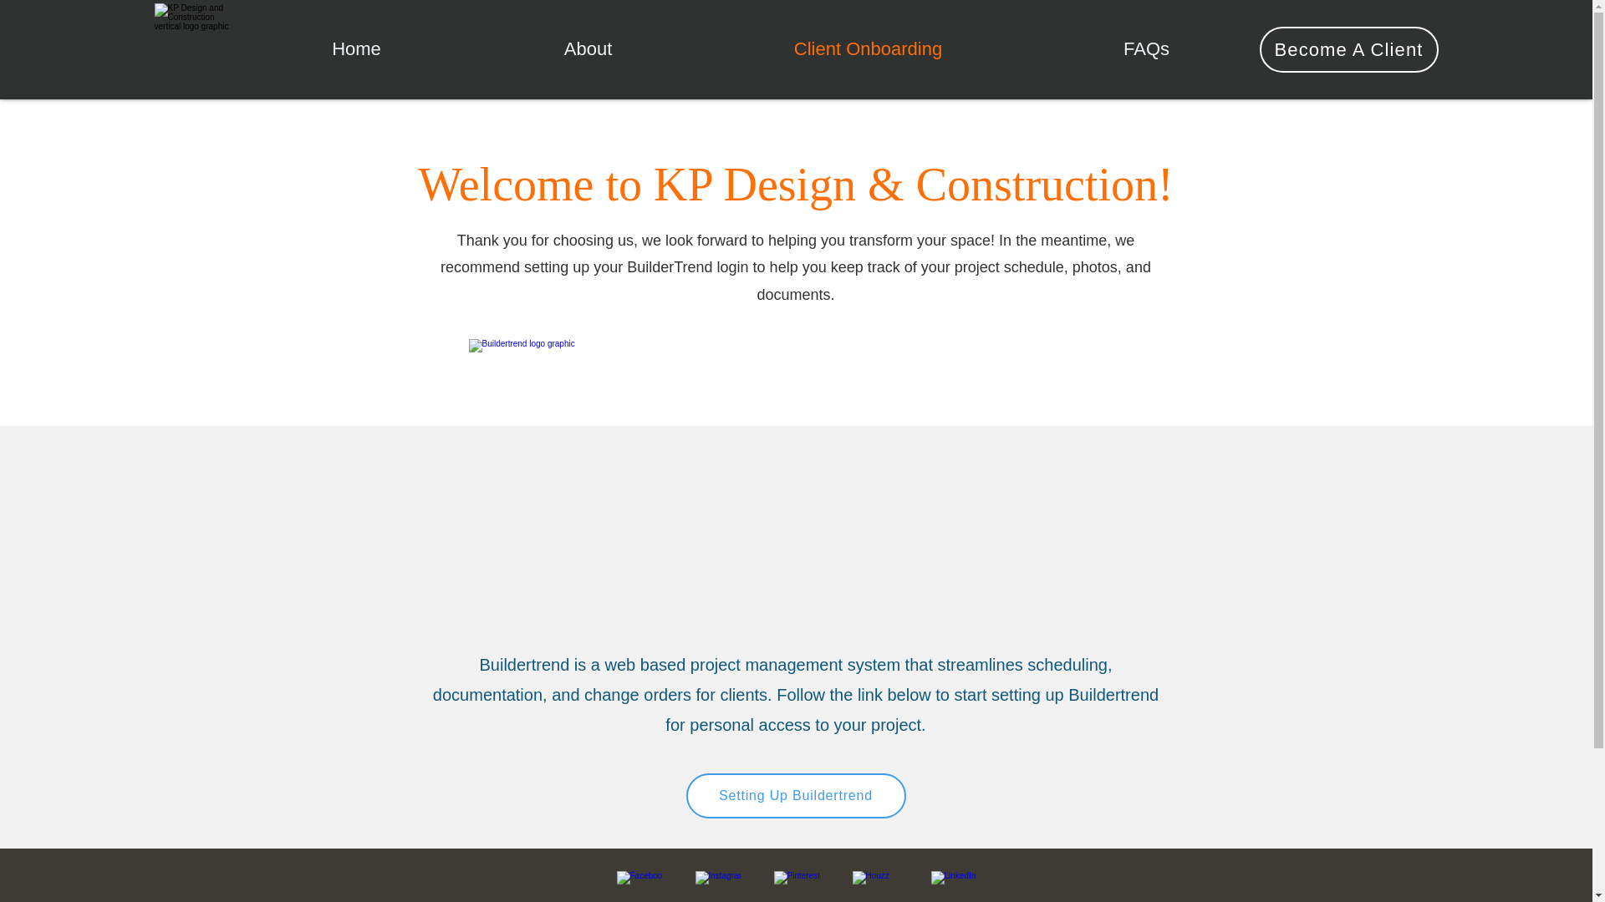 This screenshot has width=1605, height=902. What do you see at coordinates (588, 48) in the screenshot?
I see `About` at bounding box center [588, 48].